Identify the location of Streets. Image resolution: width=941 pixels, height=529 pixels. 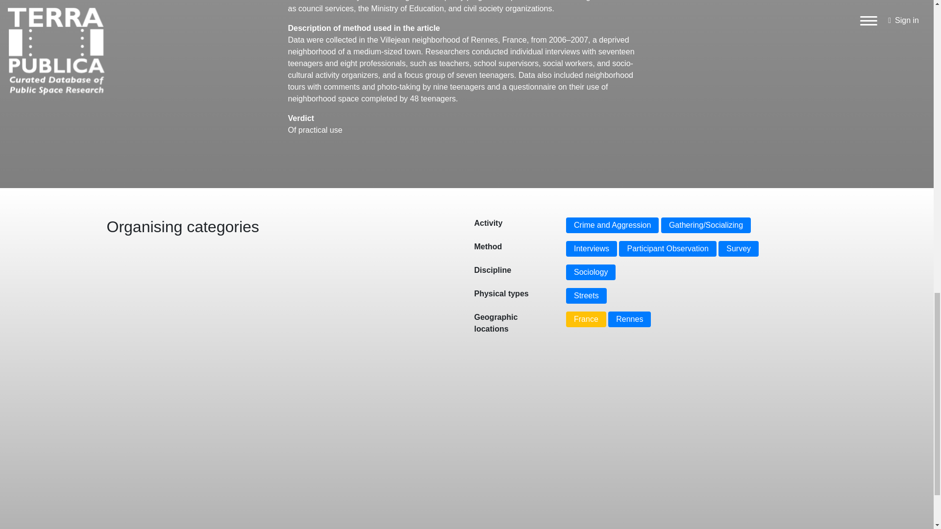
(586, 295).